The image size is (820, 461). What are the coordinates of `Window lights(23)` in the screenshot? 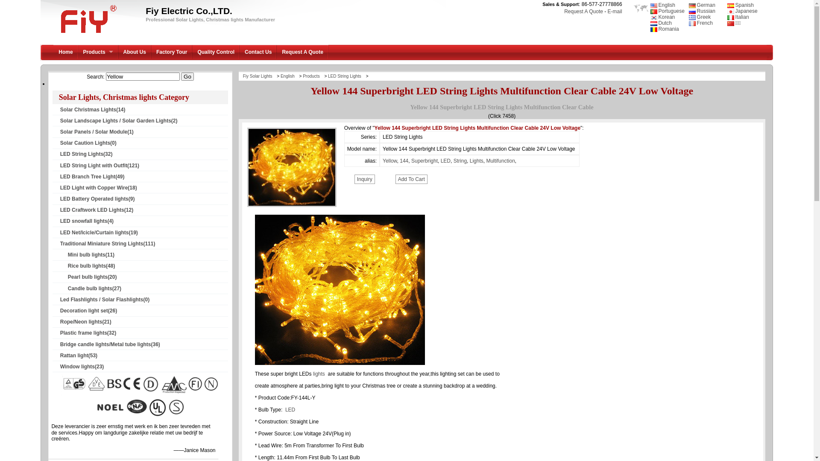 It's located at (144, 367).